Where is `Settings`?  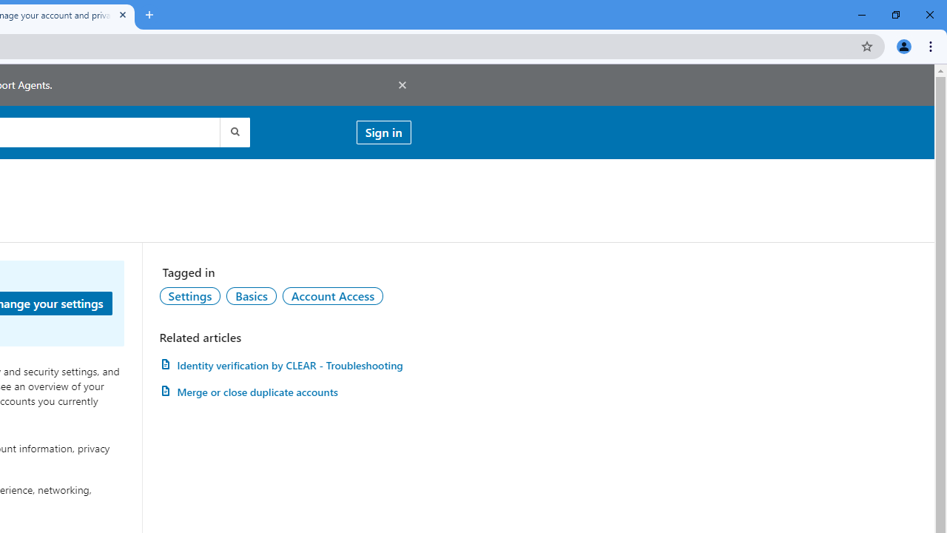 Settings is located at coordinates (190, 295).